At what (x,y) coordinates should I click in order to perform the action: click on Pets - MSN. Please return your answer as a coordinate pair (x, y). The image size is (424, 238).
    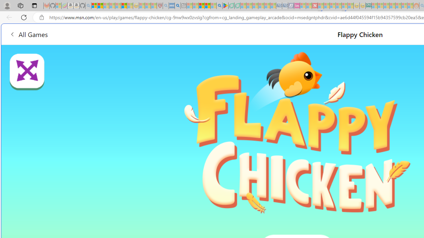
    Looking at the image, I should click on (207, 6).